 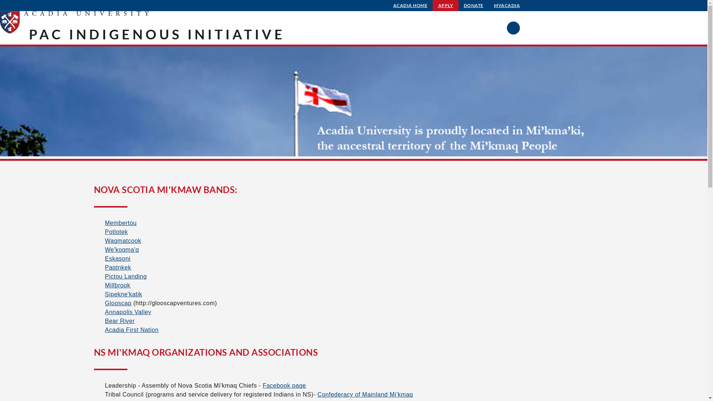 I want to click on Millbrook, so click(x=117, y=285).